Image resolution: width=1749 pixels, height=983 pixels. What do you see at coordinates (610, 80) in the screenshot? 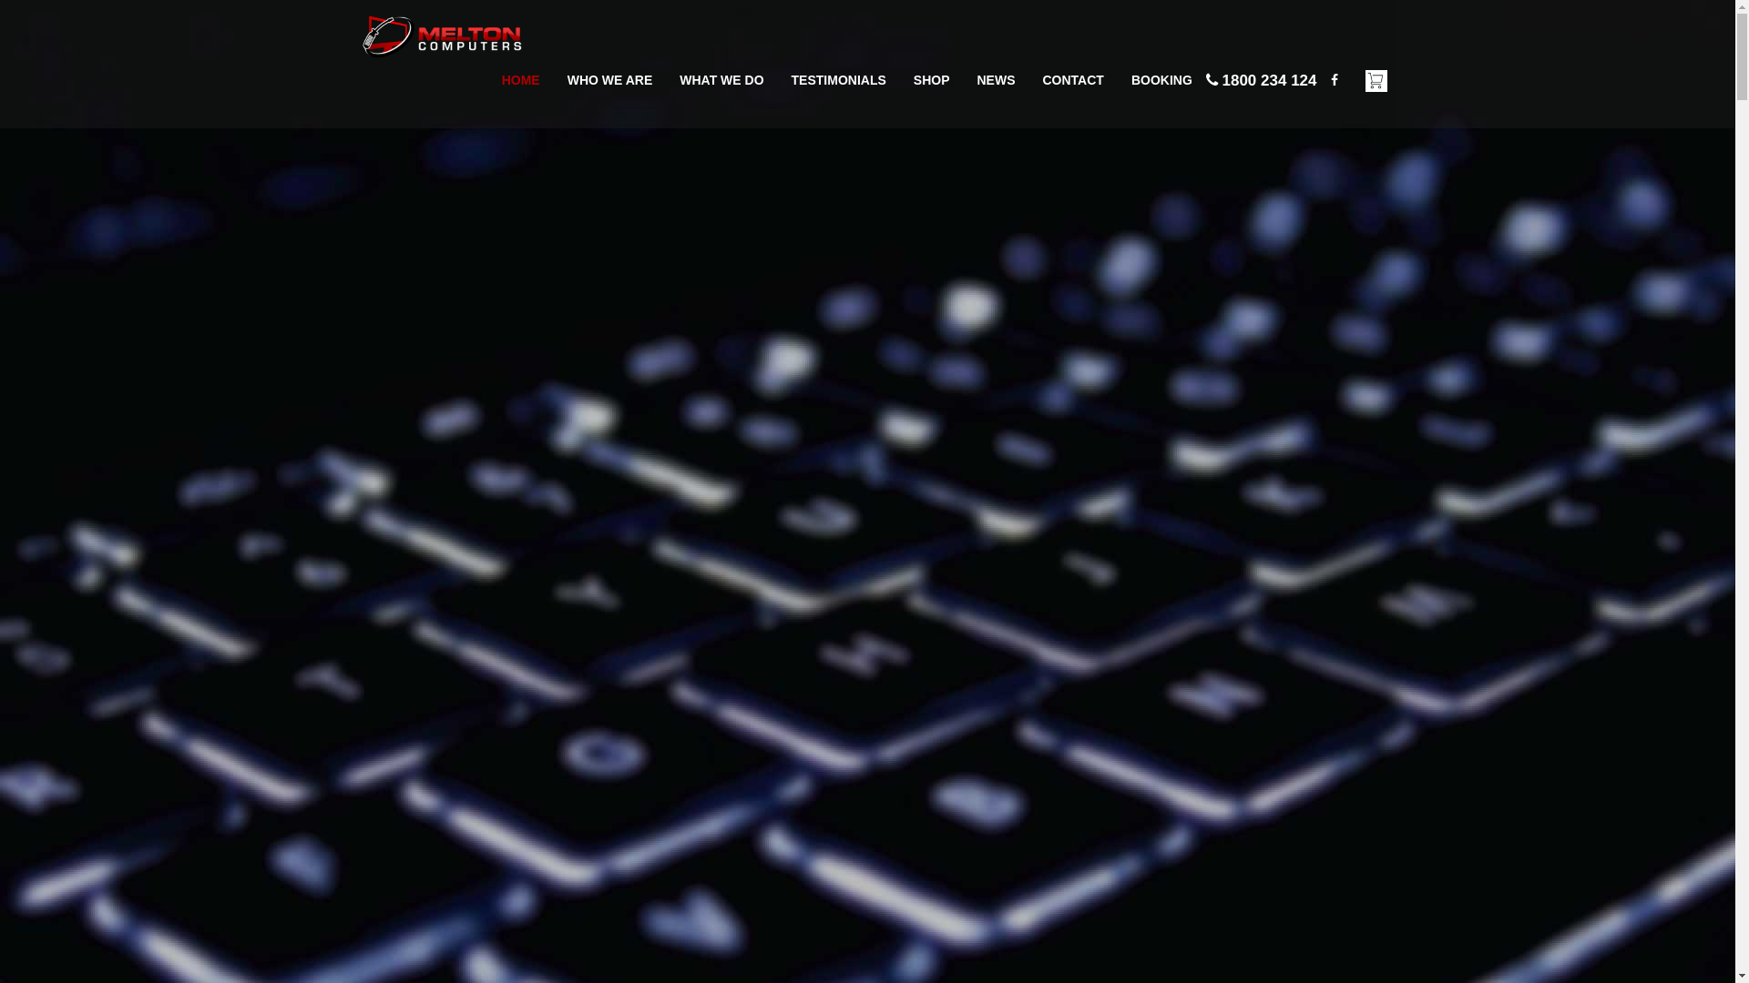
I see `WHO WE ARE` at bounding box center [610, 80].